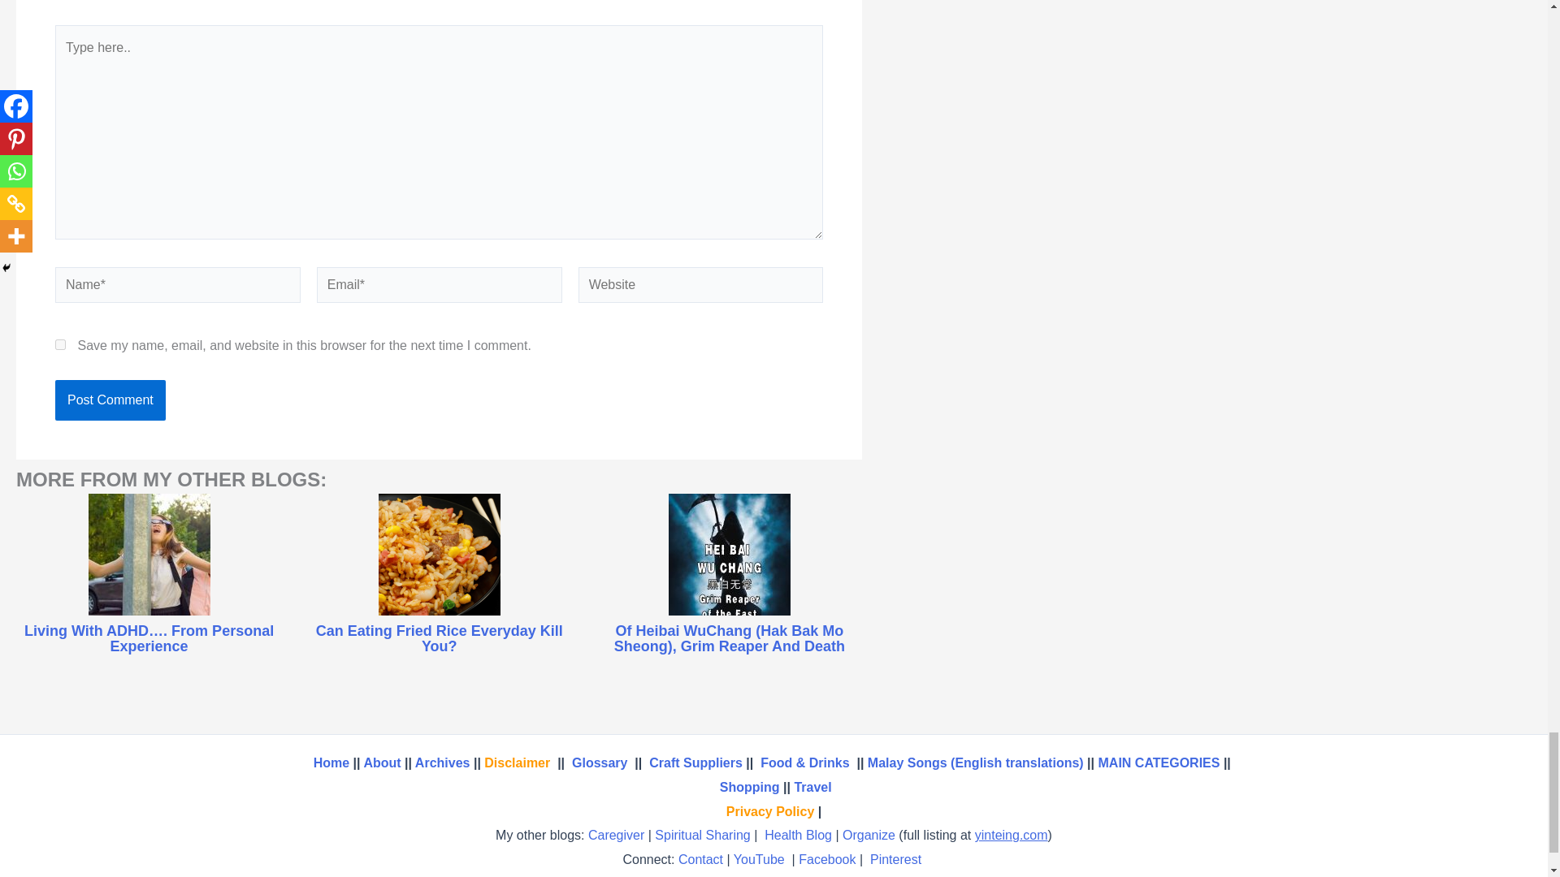  What do you see at coordinates (439, 639) in the screenshot?
I see `Can Eating Fried Rice Everyday Kill You?` at bounding box center [439, 639].